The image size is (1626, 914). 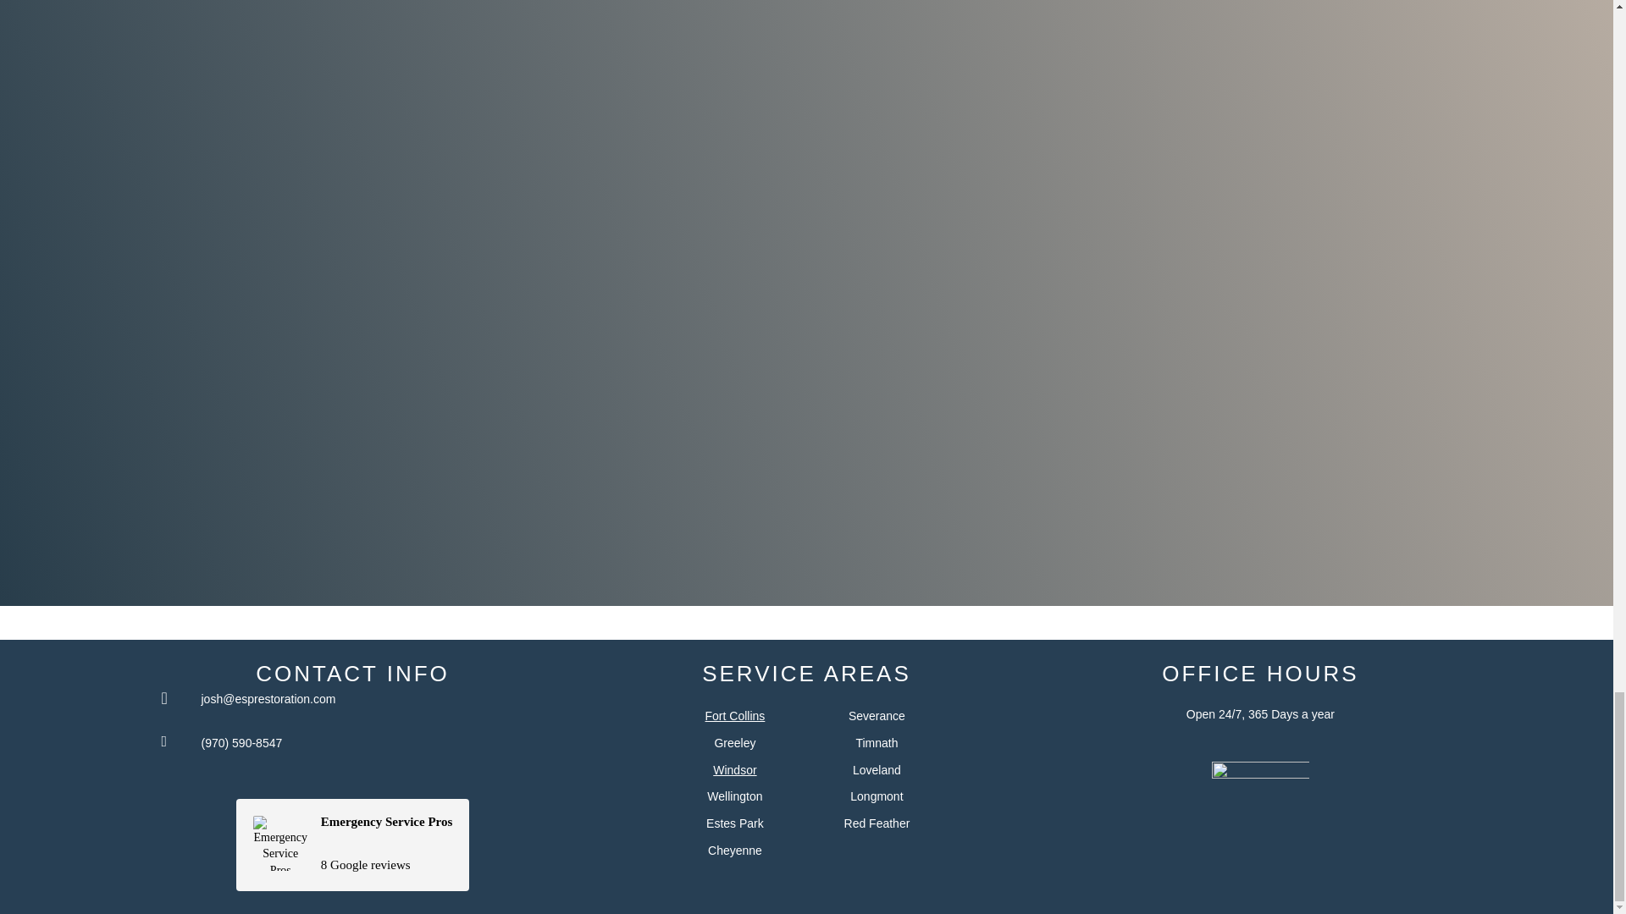 I want to click on Greeley, so click(x=876, y=770).